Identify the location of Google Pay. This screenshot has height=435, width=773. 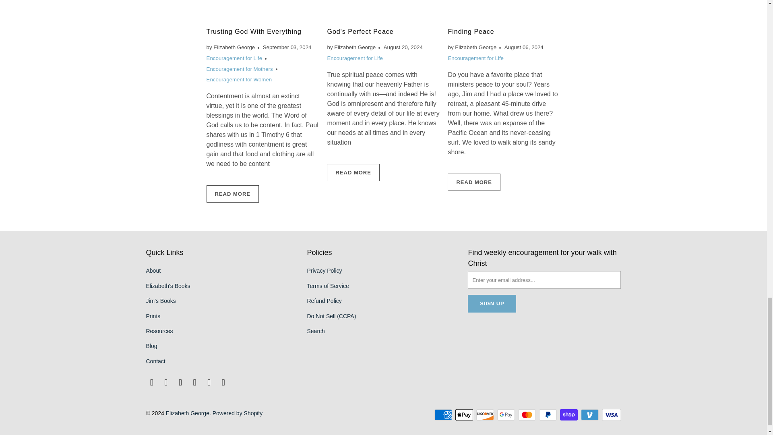
(506, 415).